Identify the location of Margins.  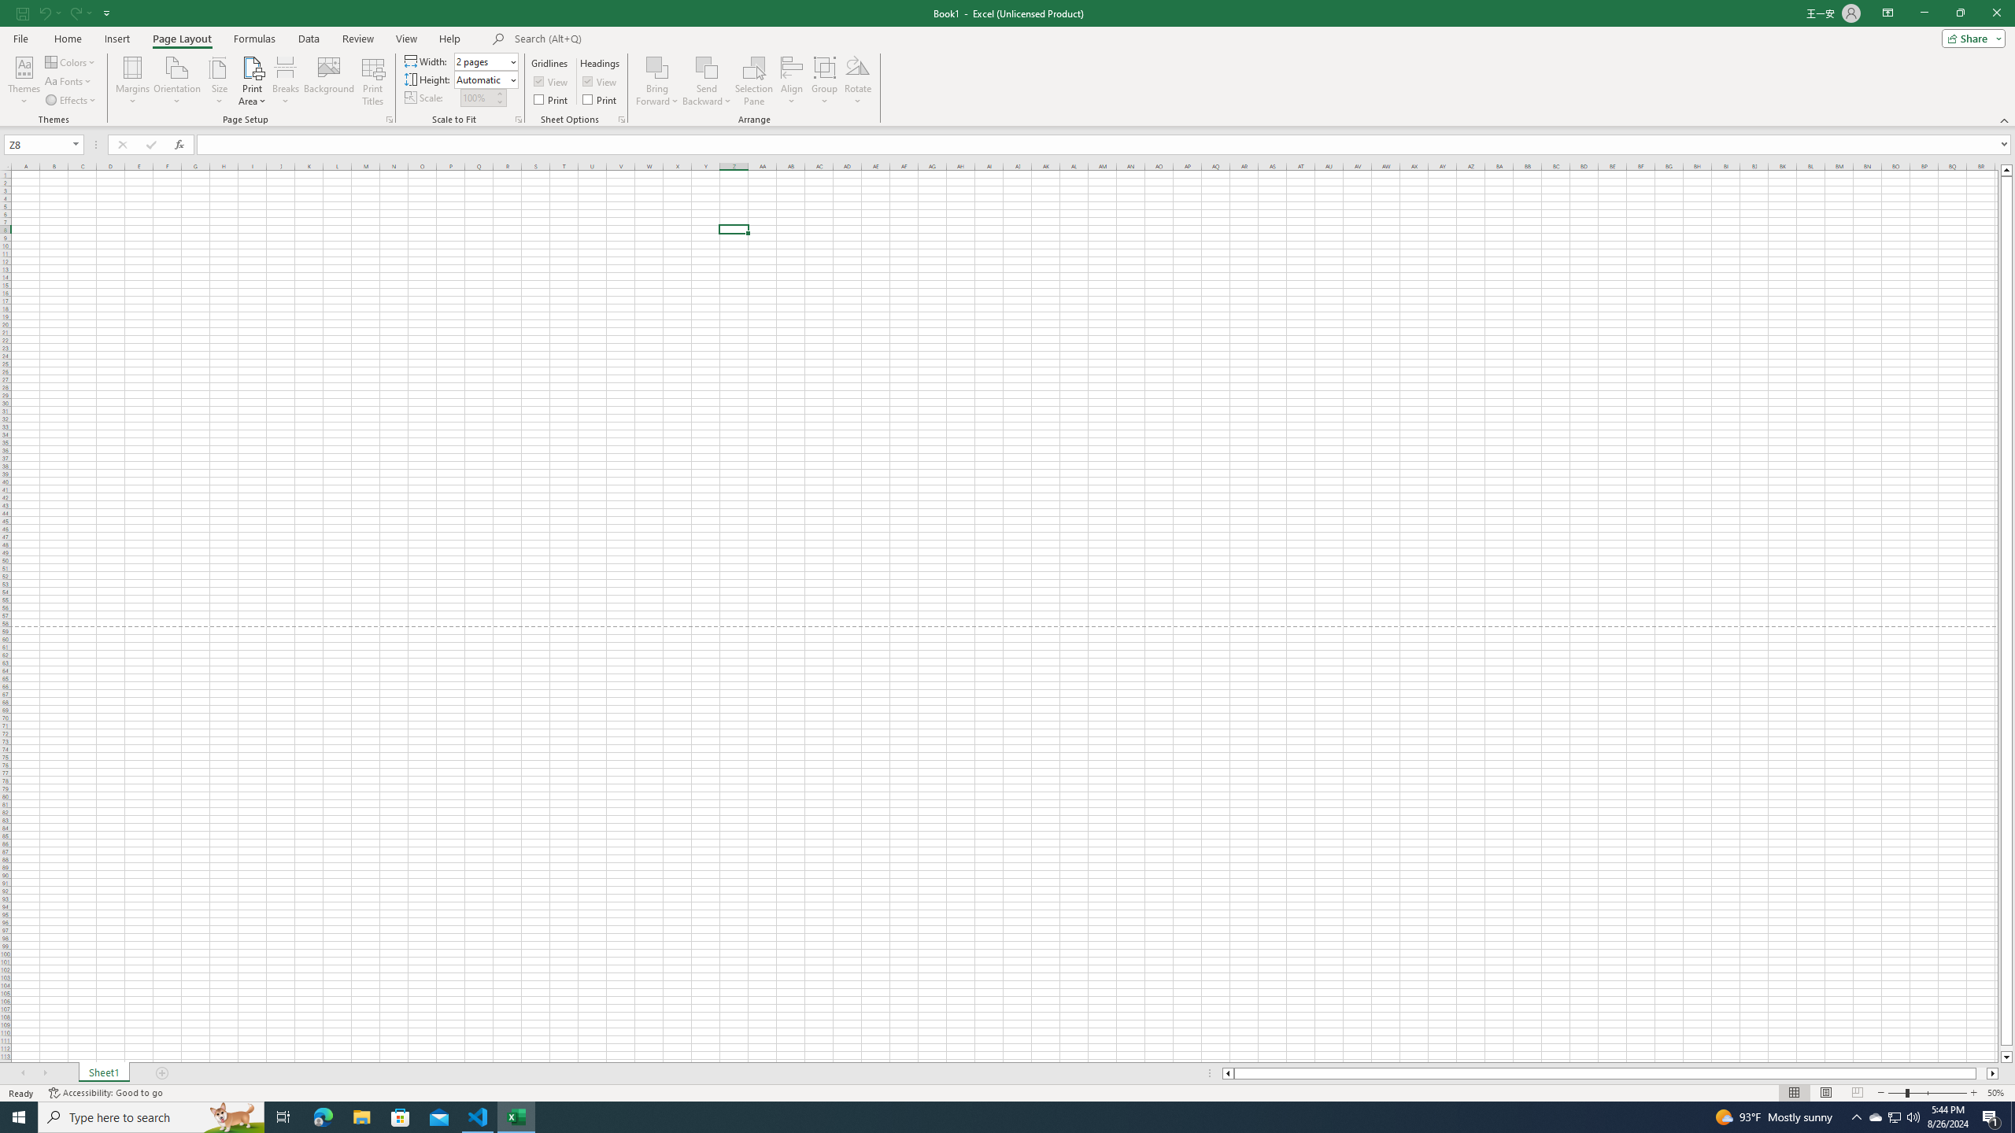
(132, 81).